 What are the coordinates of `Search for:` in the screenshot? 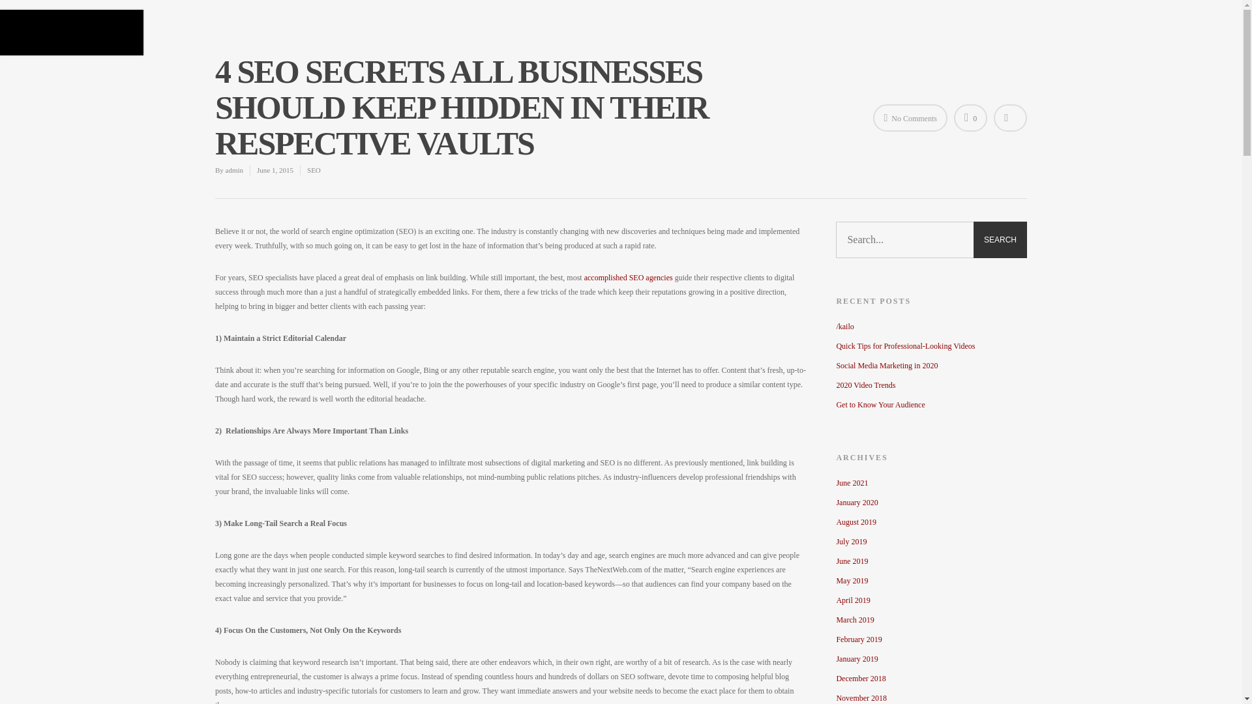 It's located at (931, 240).